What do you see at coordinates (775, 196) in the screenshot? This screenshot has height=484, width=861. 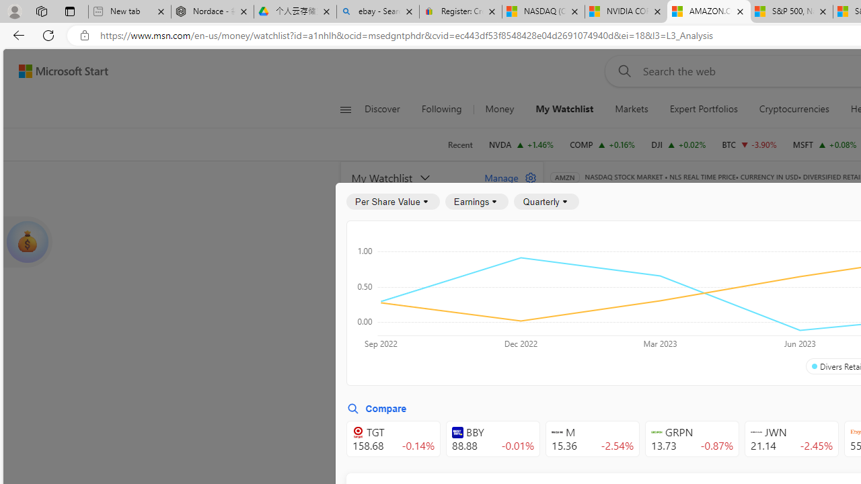 I see `Watchlist` at bounding box center [775, 196].